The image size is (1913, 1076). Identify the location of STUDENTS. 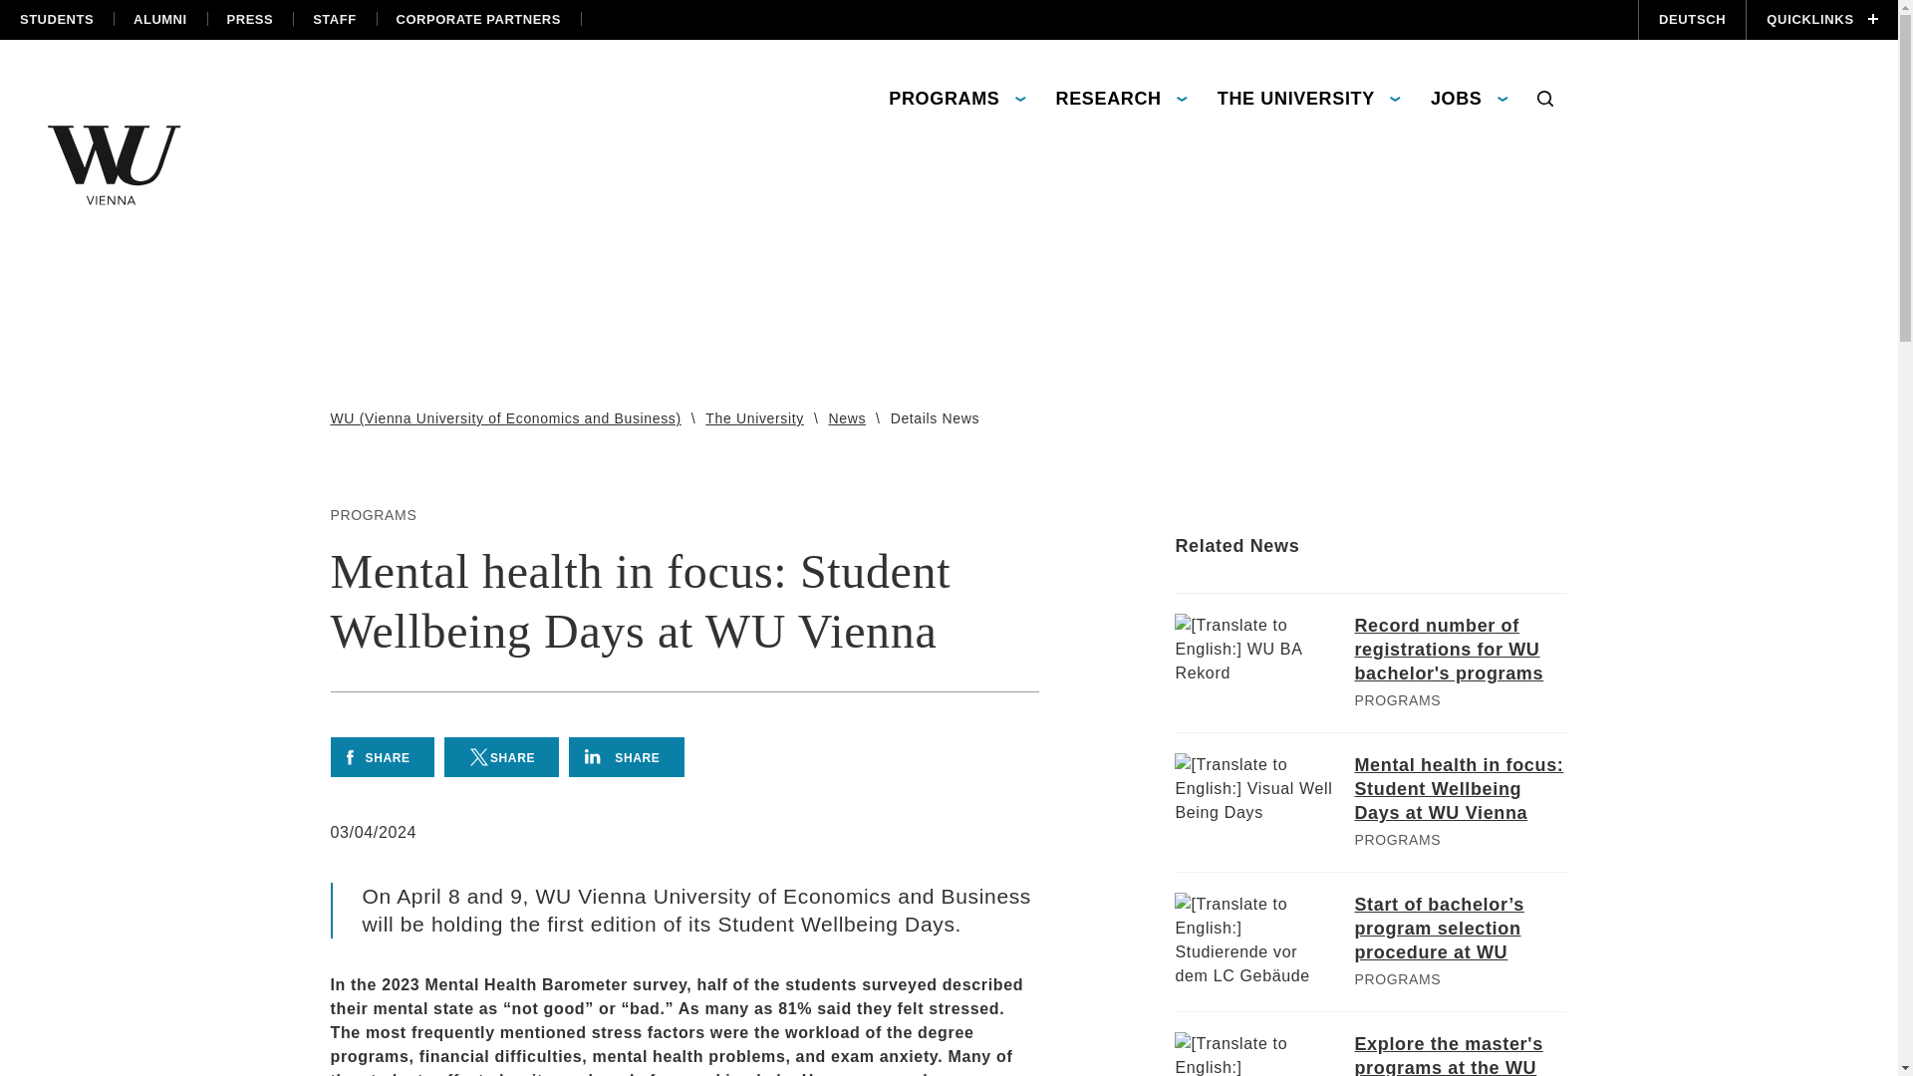
(56, 20).